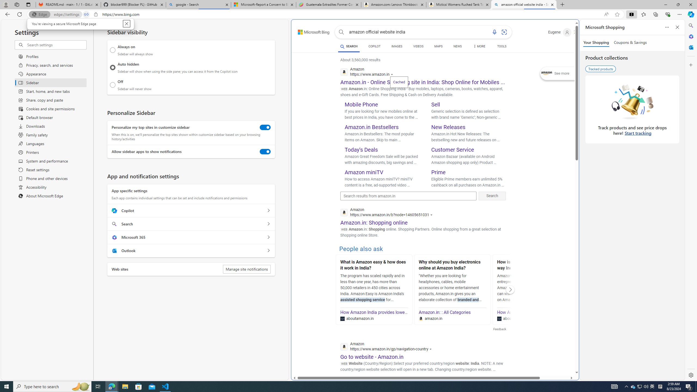 The image size is (697, 392). What do you see at coordinates (453, 150) in the screenshot?
I see `Customer Service` at bounding box center [453, 150].